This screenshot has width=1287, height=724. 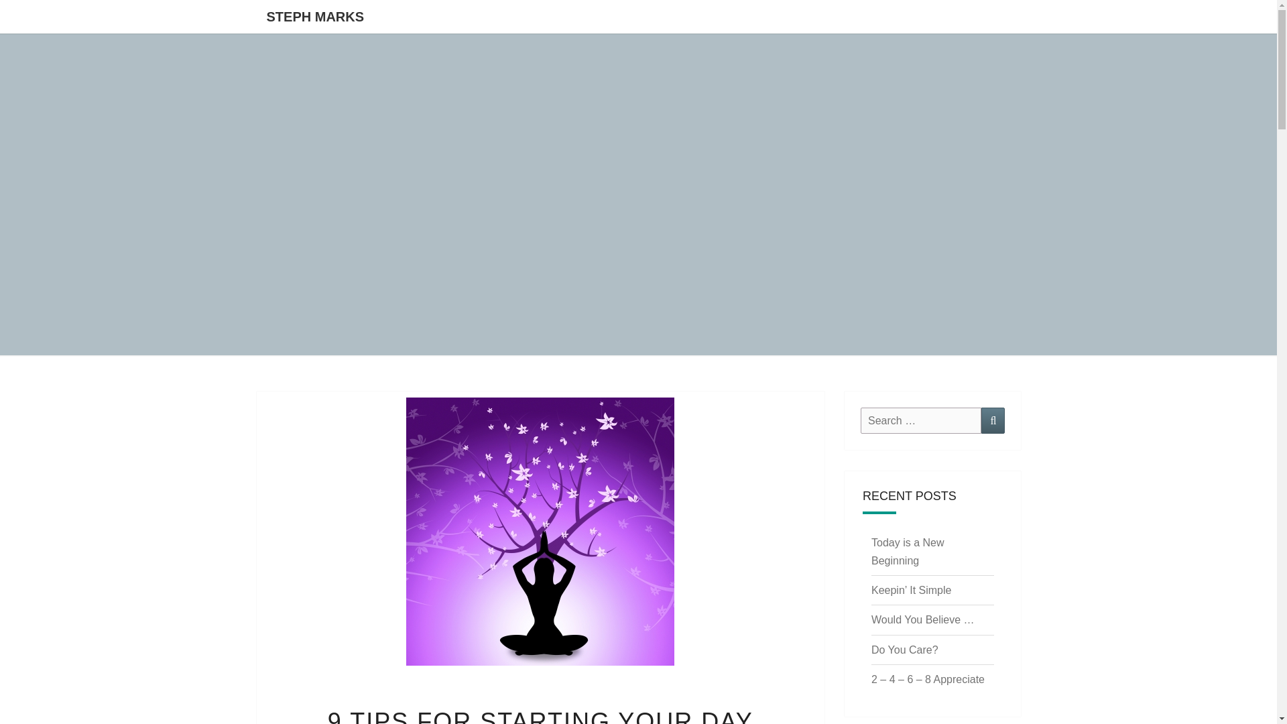 What do you see at coordinates (904, 650) in the screenshot?
I see `Do You Care?` at bounding box center [904, 650].